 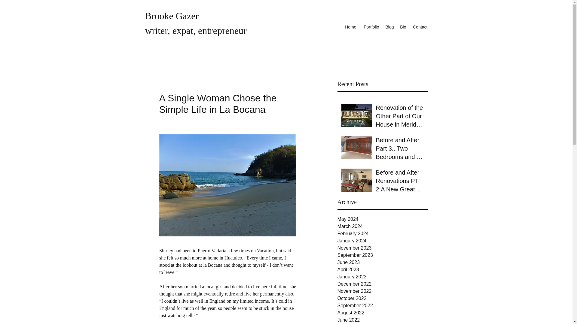 I want to click on Portfolio, so click(x=371, y=27).